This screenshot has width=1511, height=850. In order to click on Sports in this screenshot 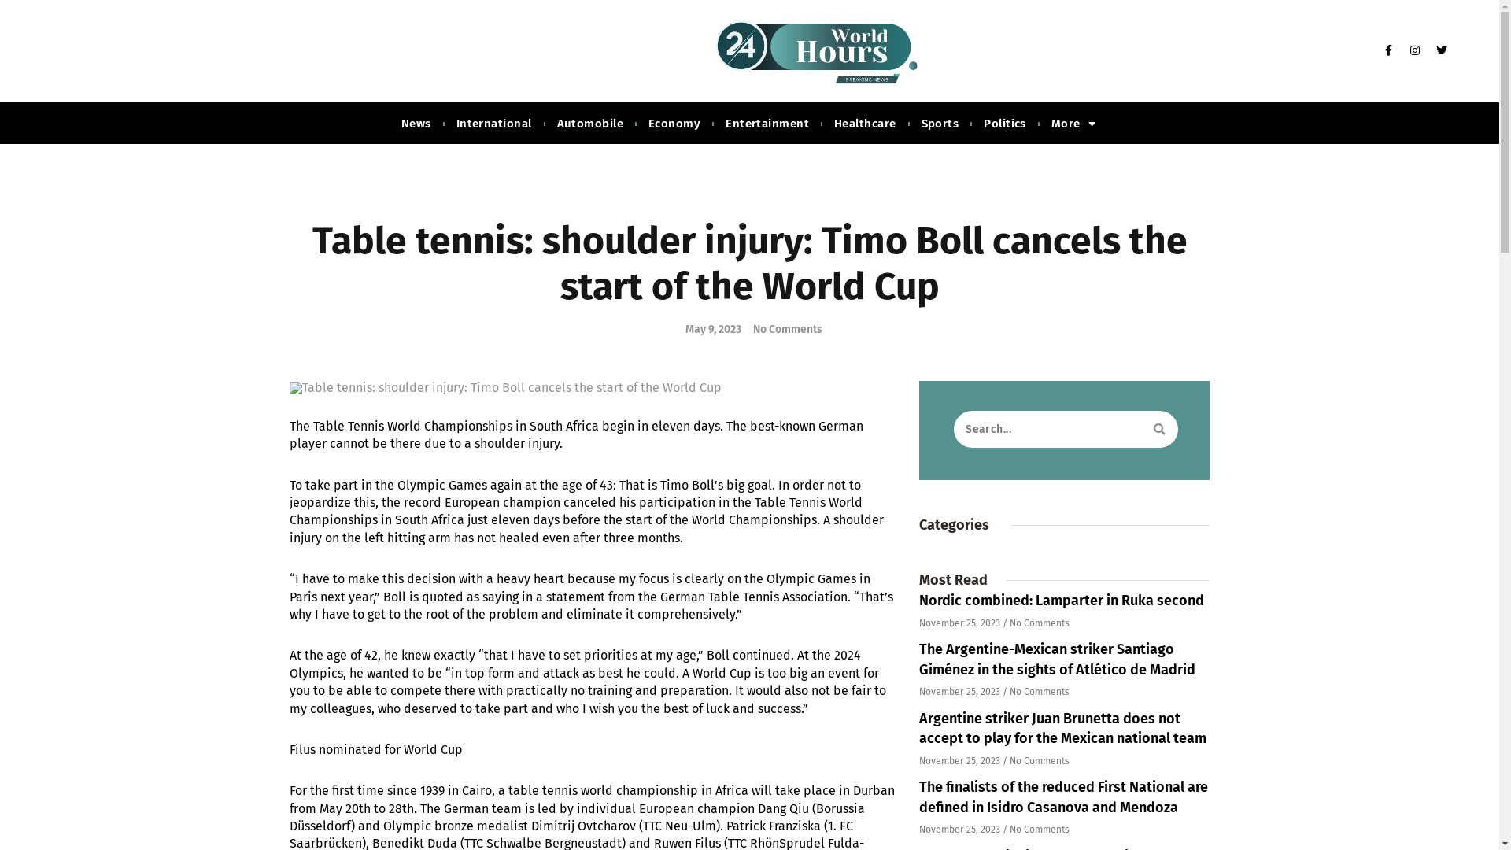, I will do `click(940, 124)`.